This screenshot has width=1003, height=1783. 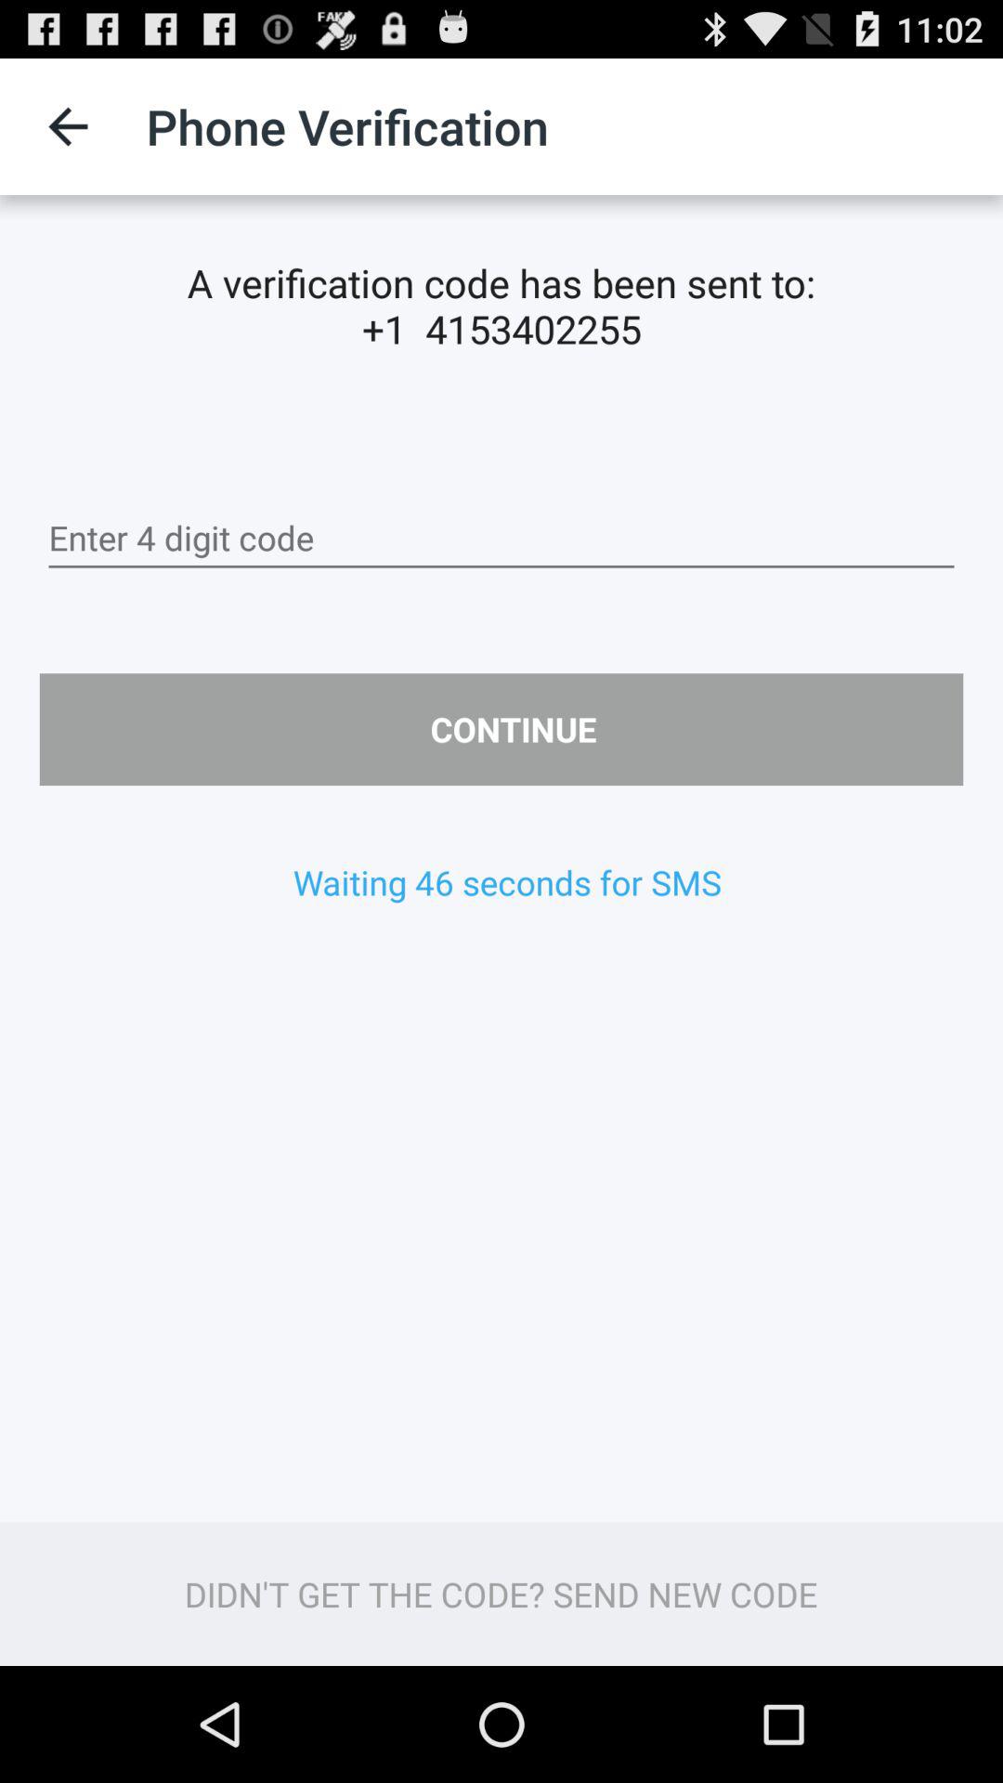 What do you see at coordinates (68, 126) in the screenshot?
I see `turn on the item next to phone verification` at bounding box center [68, 126].